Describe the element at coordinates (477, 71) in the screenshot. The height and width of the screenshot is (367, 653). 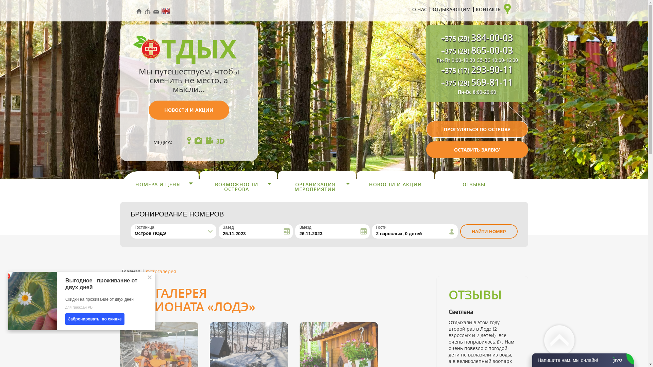
I see `+375 (17) 293-90-11` at that location.